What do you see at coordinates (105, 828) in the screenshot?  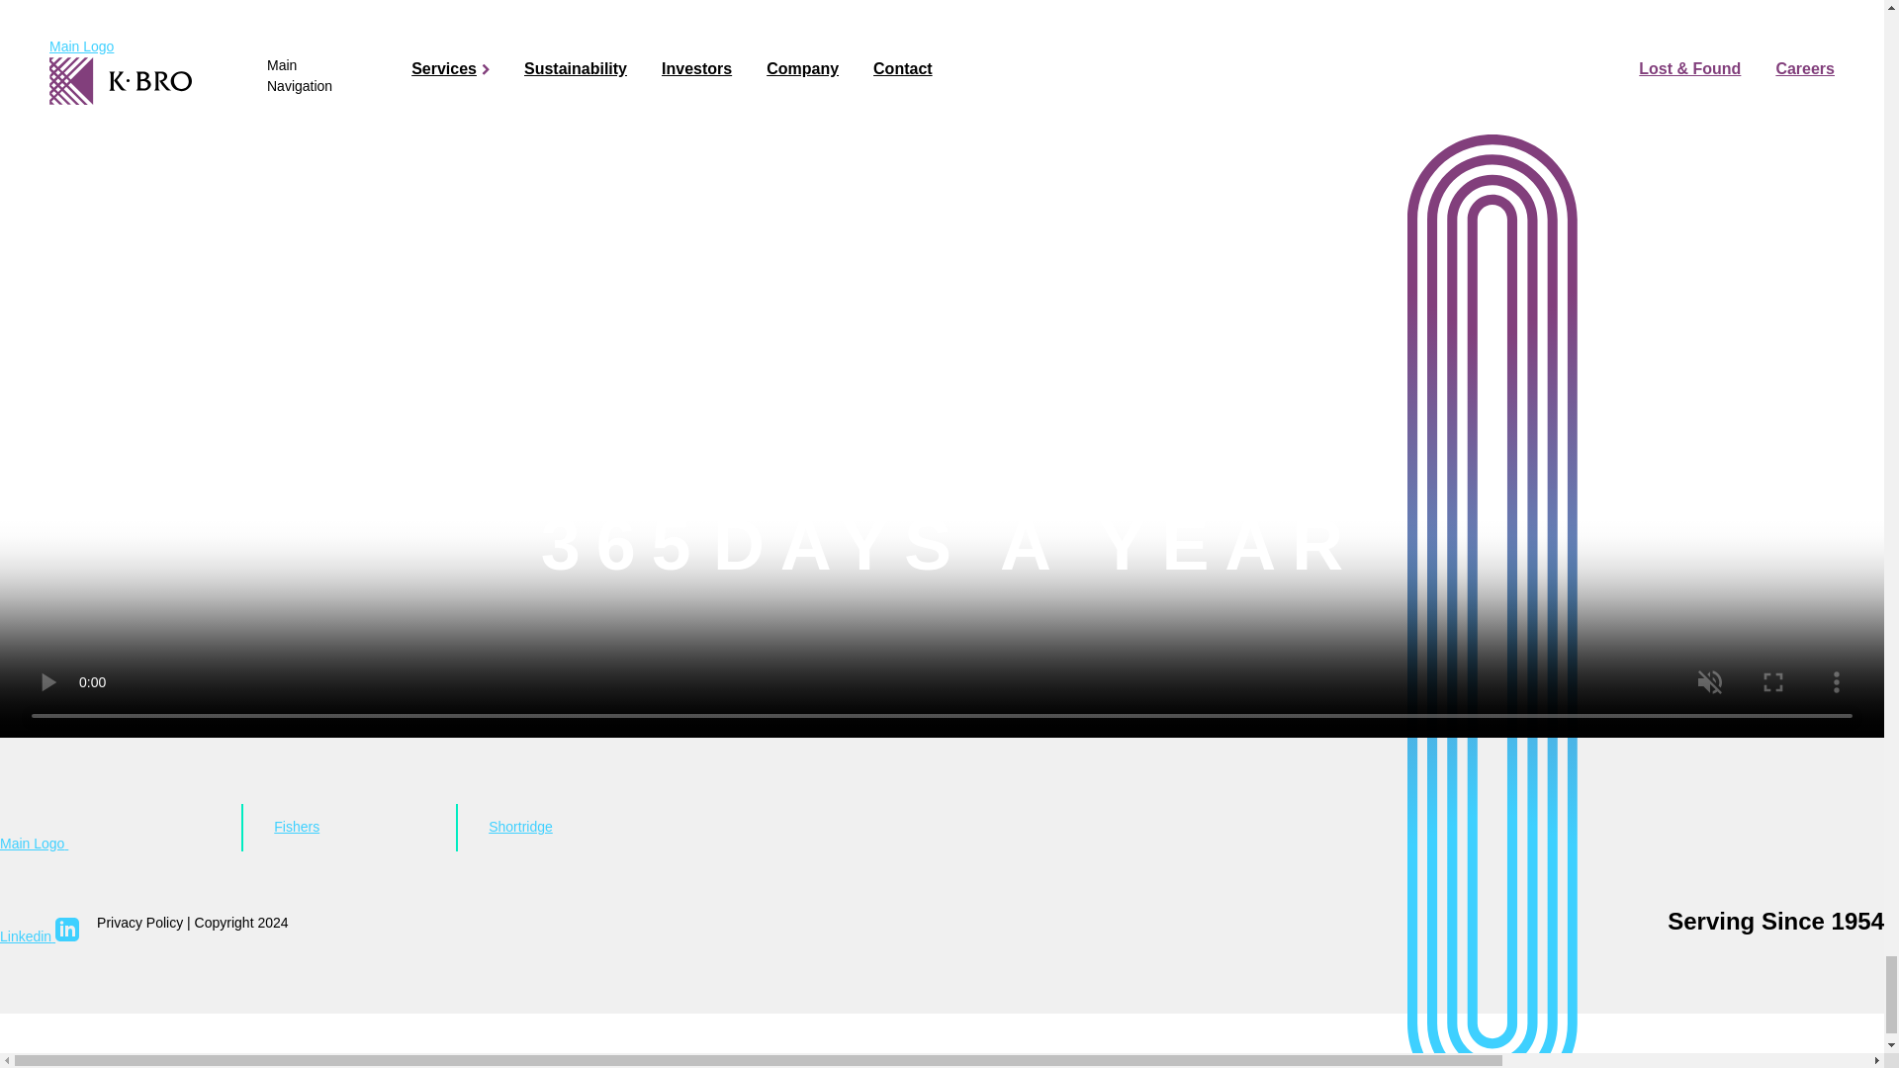 I see `K-Bro` at bounding box center [105, 828].